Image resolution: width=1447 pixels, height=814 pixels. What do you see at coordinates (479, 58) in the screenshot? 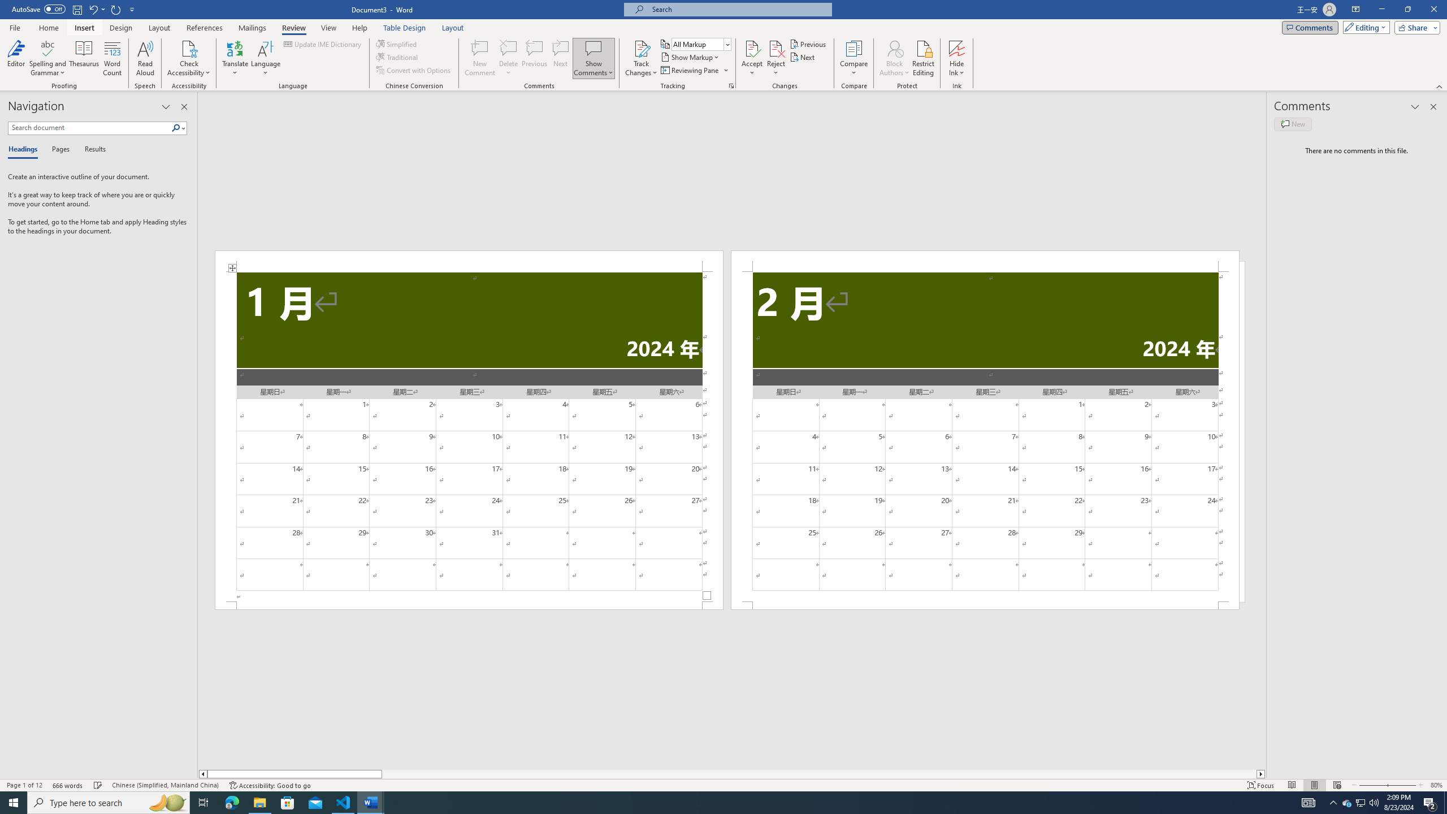
I see `New Comment` at bounding box center [479, 58].